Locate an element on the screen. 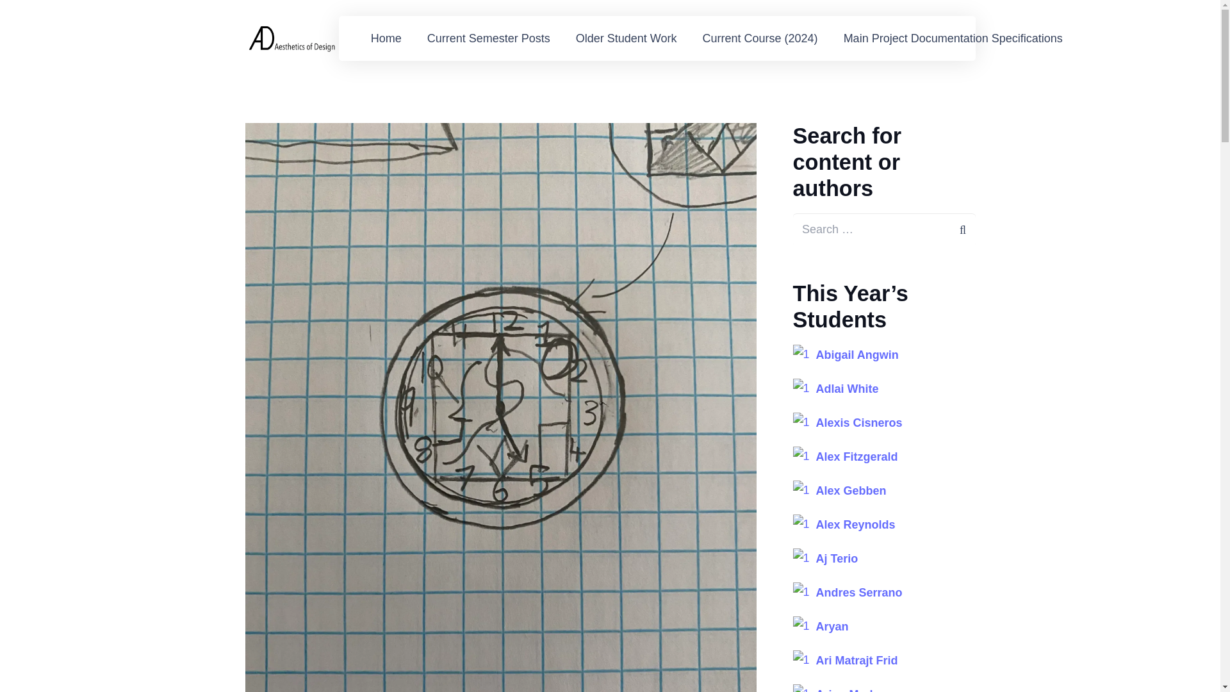 This screenshot has height=692, width=1230. Current Semester Posts is located at coordinates (489, 38).